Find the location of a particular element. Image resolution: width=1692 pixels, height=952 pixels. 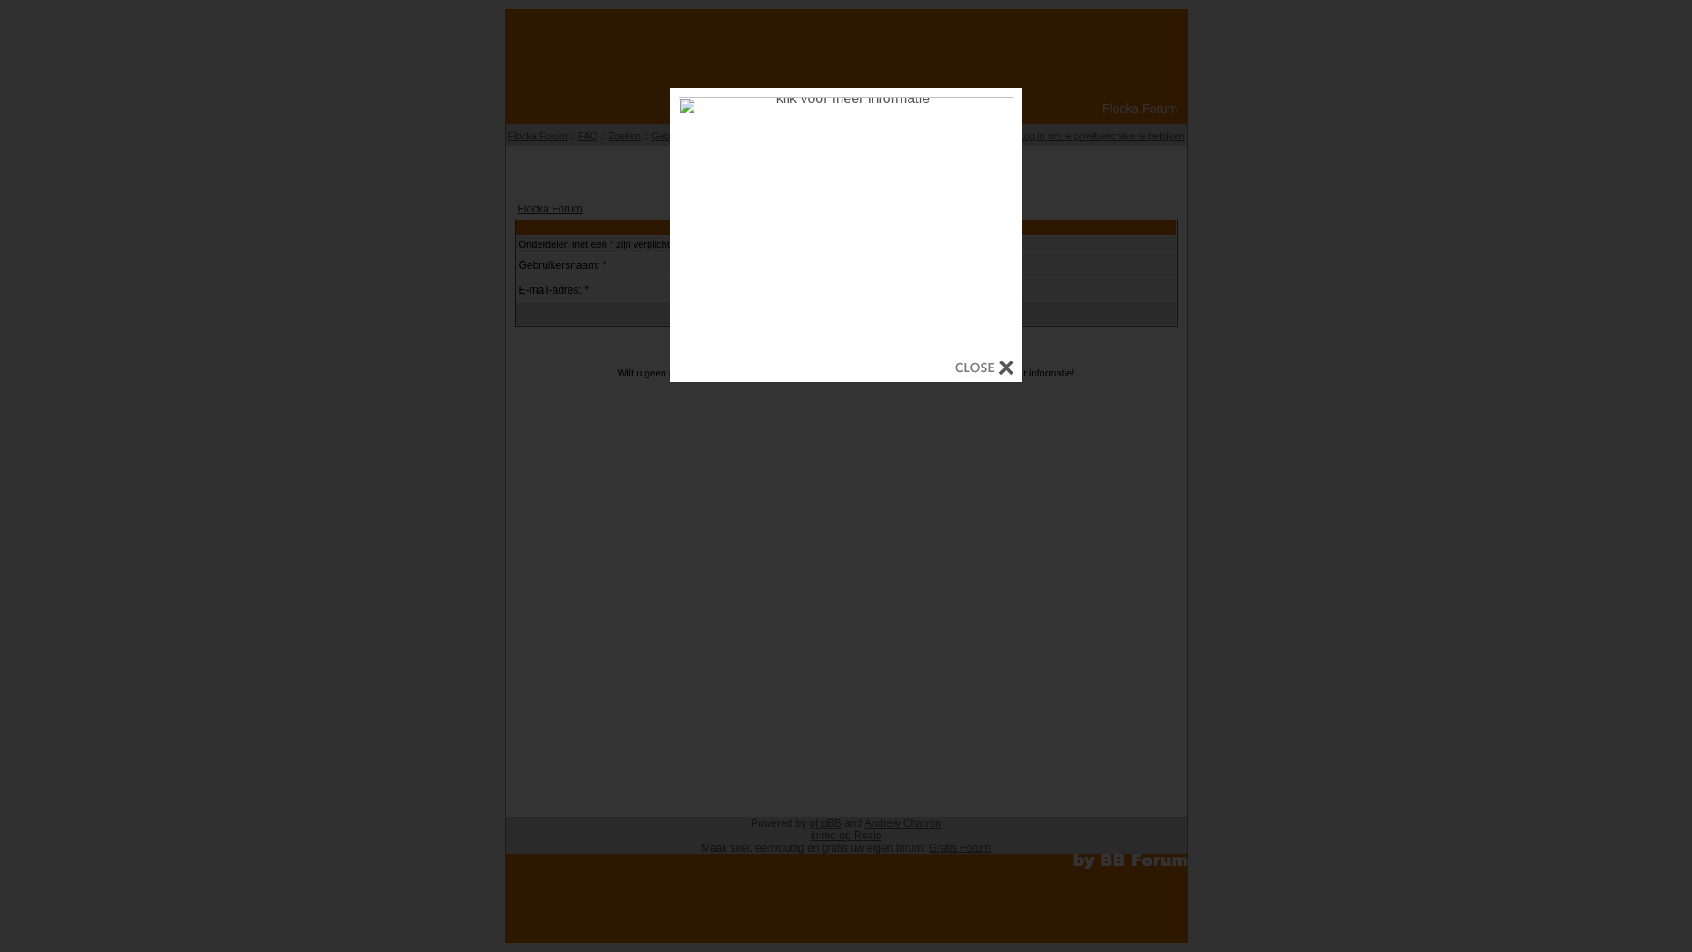

Inloggen is located at coordinates (951, 136).